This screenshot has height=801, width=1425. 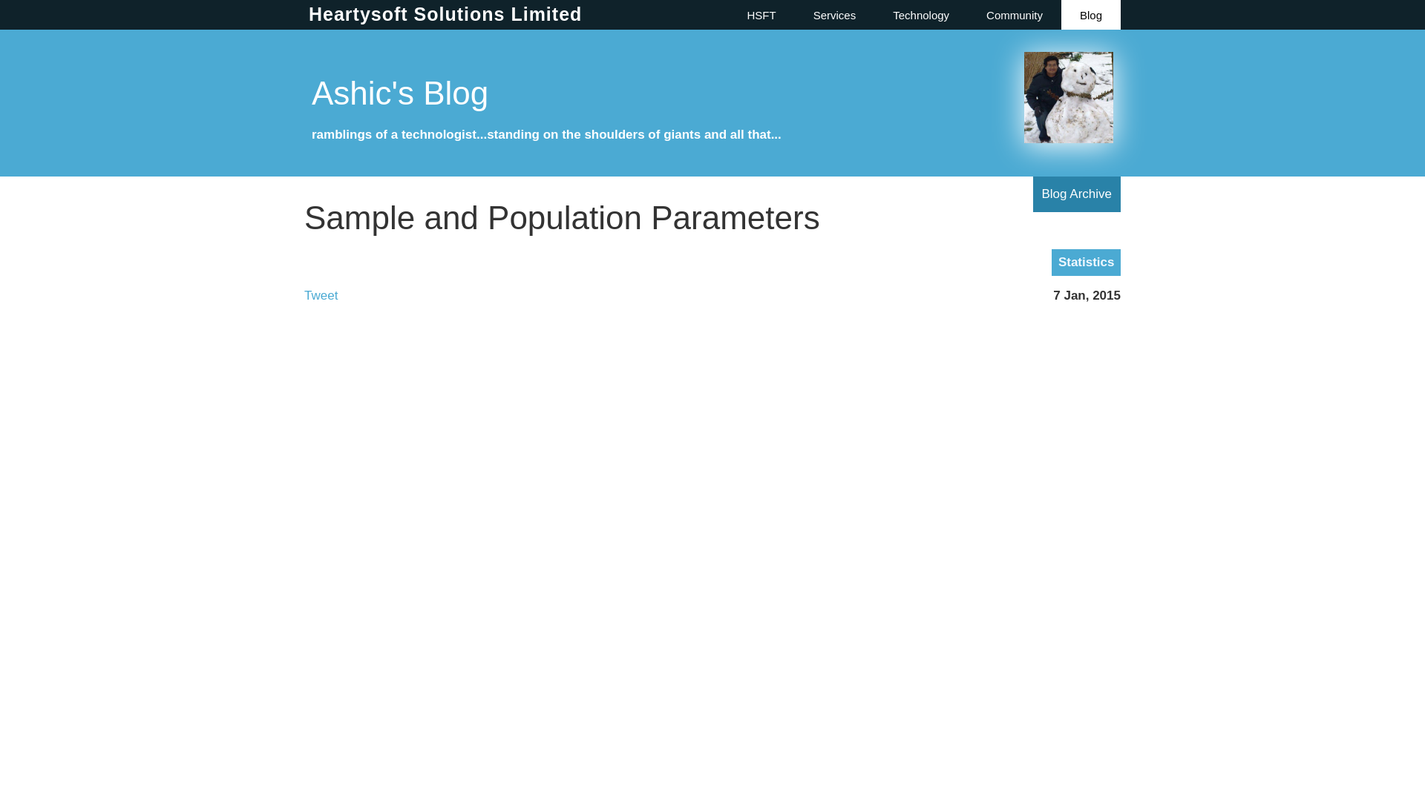 I want to click on Blog Archive, so click(x=1078, y=194).